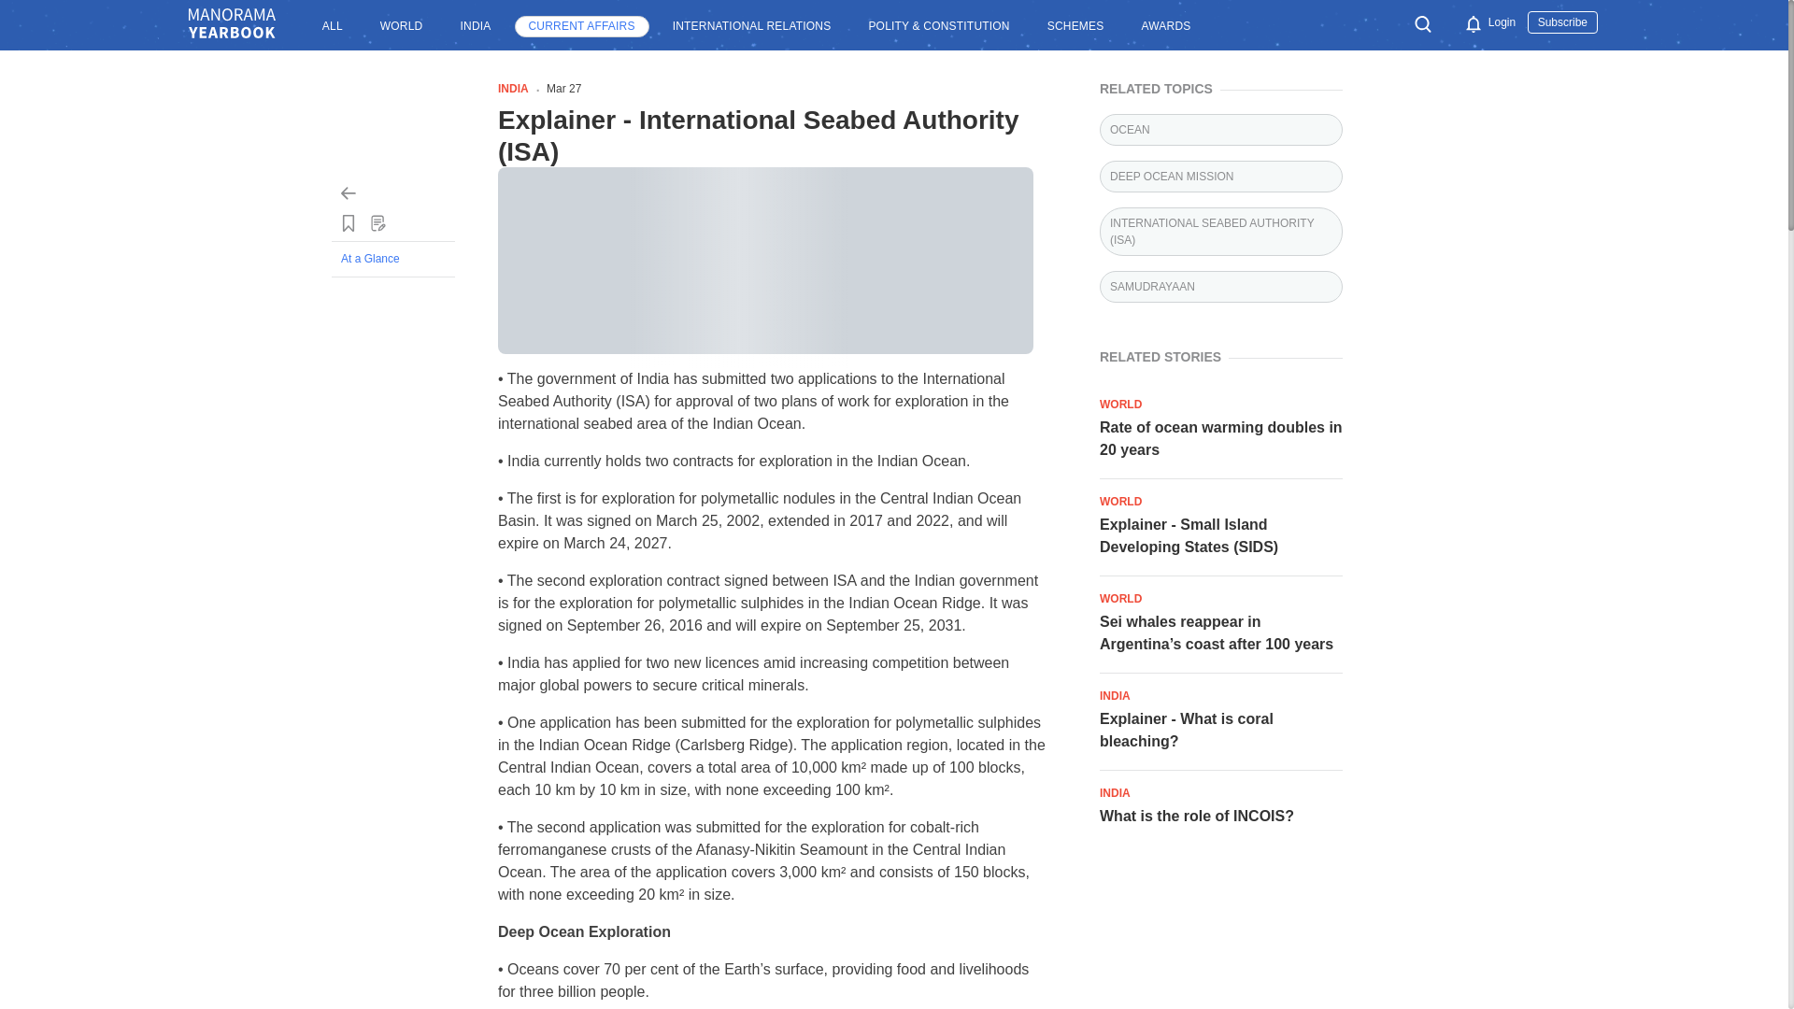 This screenshot has height=1009, width=1794. What do you see at coordinates (402, 26) in the screenshot?
I see `WORLD` at bounding box center [402, 26].